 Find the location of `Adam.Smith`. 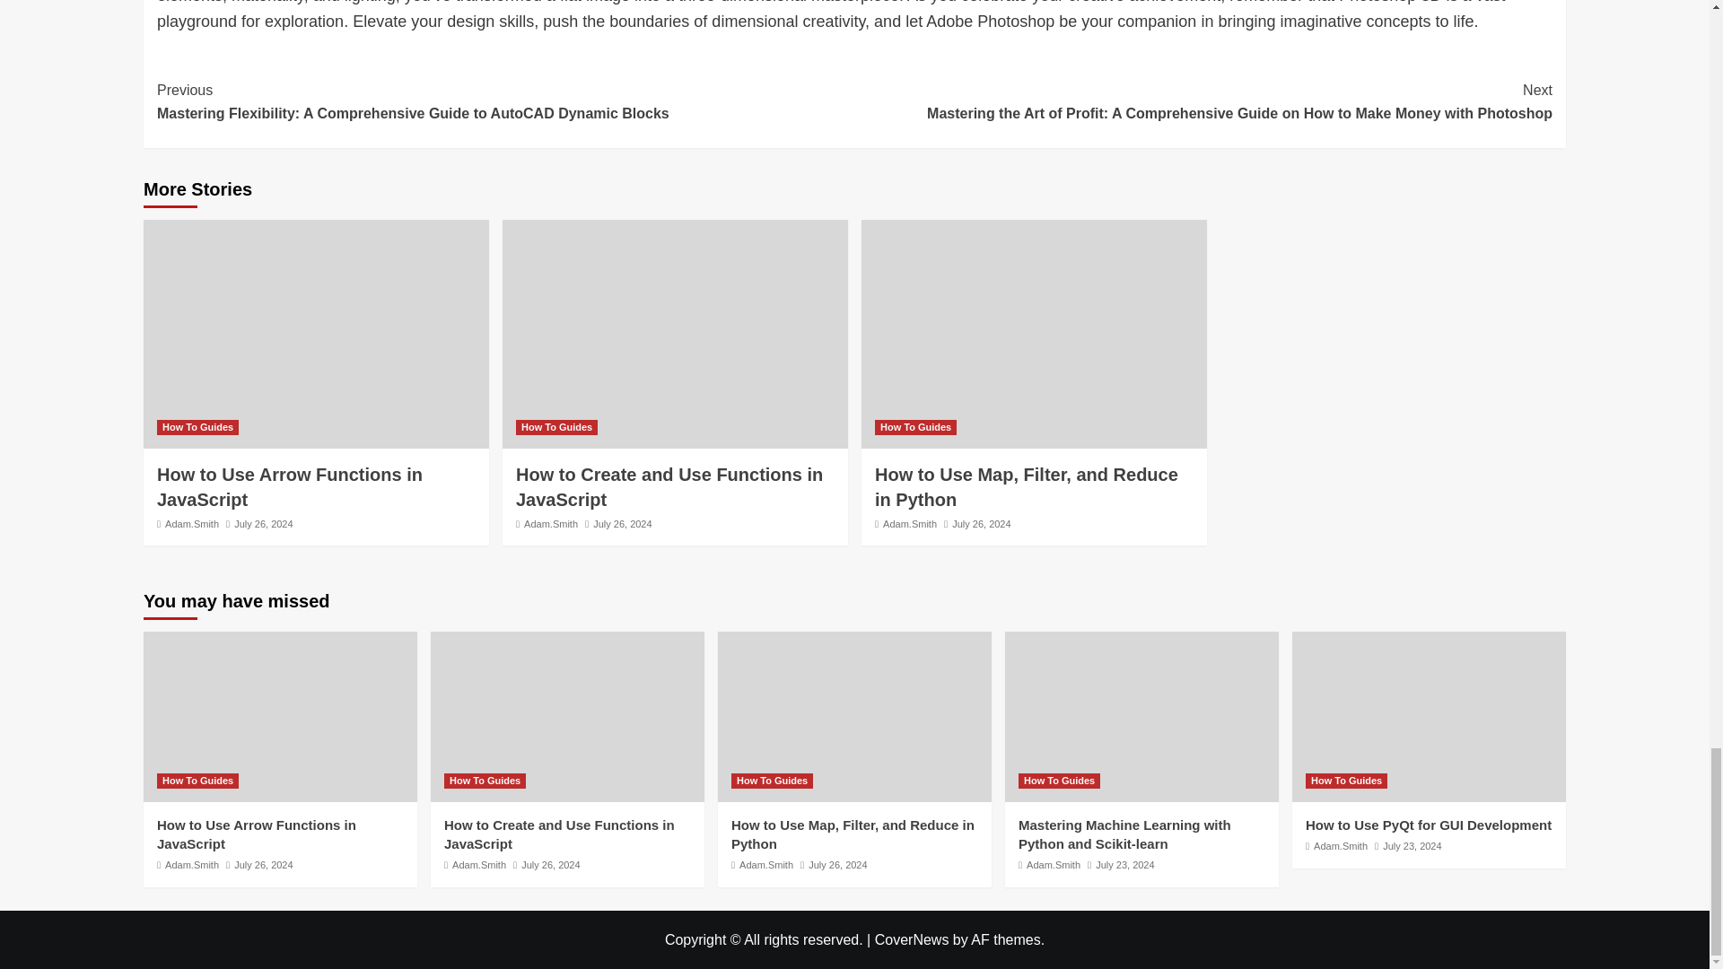

Adam.Smith is located at coordinates (192, 523).